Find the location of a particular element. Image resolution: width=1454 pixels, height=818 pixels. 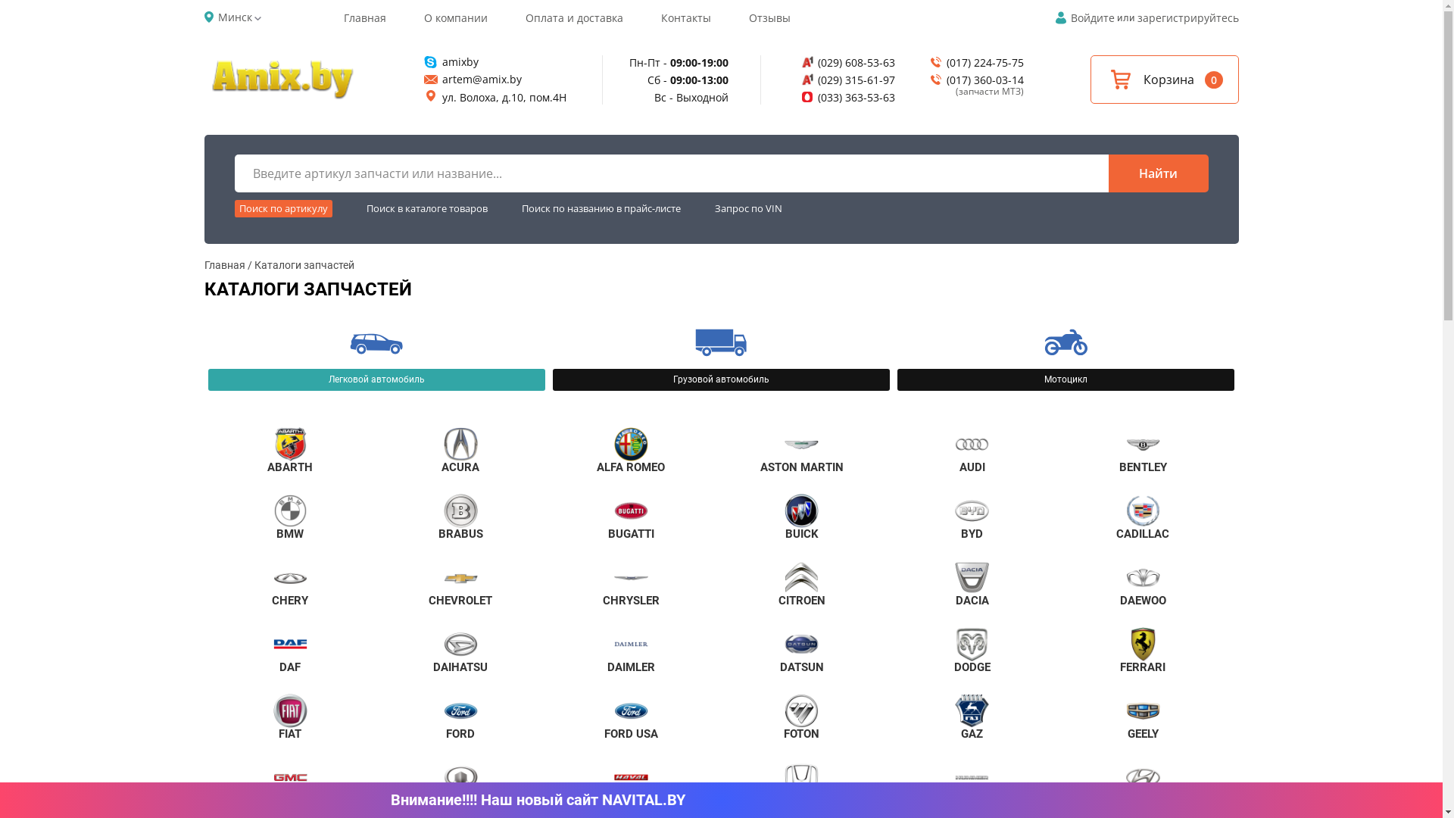

BMW is located at coordinates (289, 517).